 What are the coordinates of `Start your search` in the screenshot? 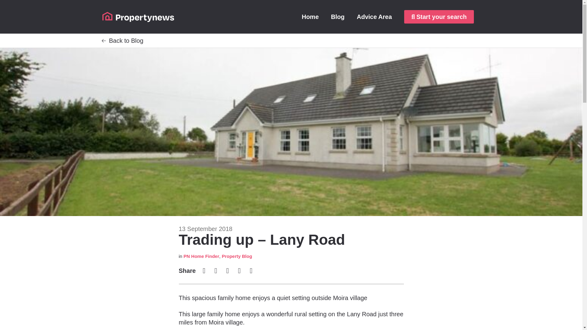 It's located at (439, 16).